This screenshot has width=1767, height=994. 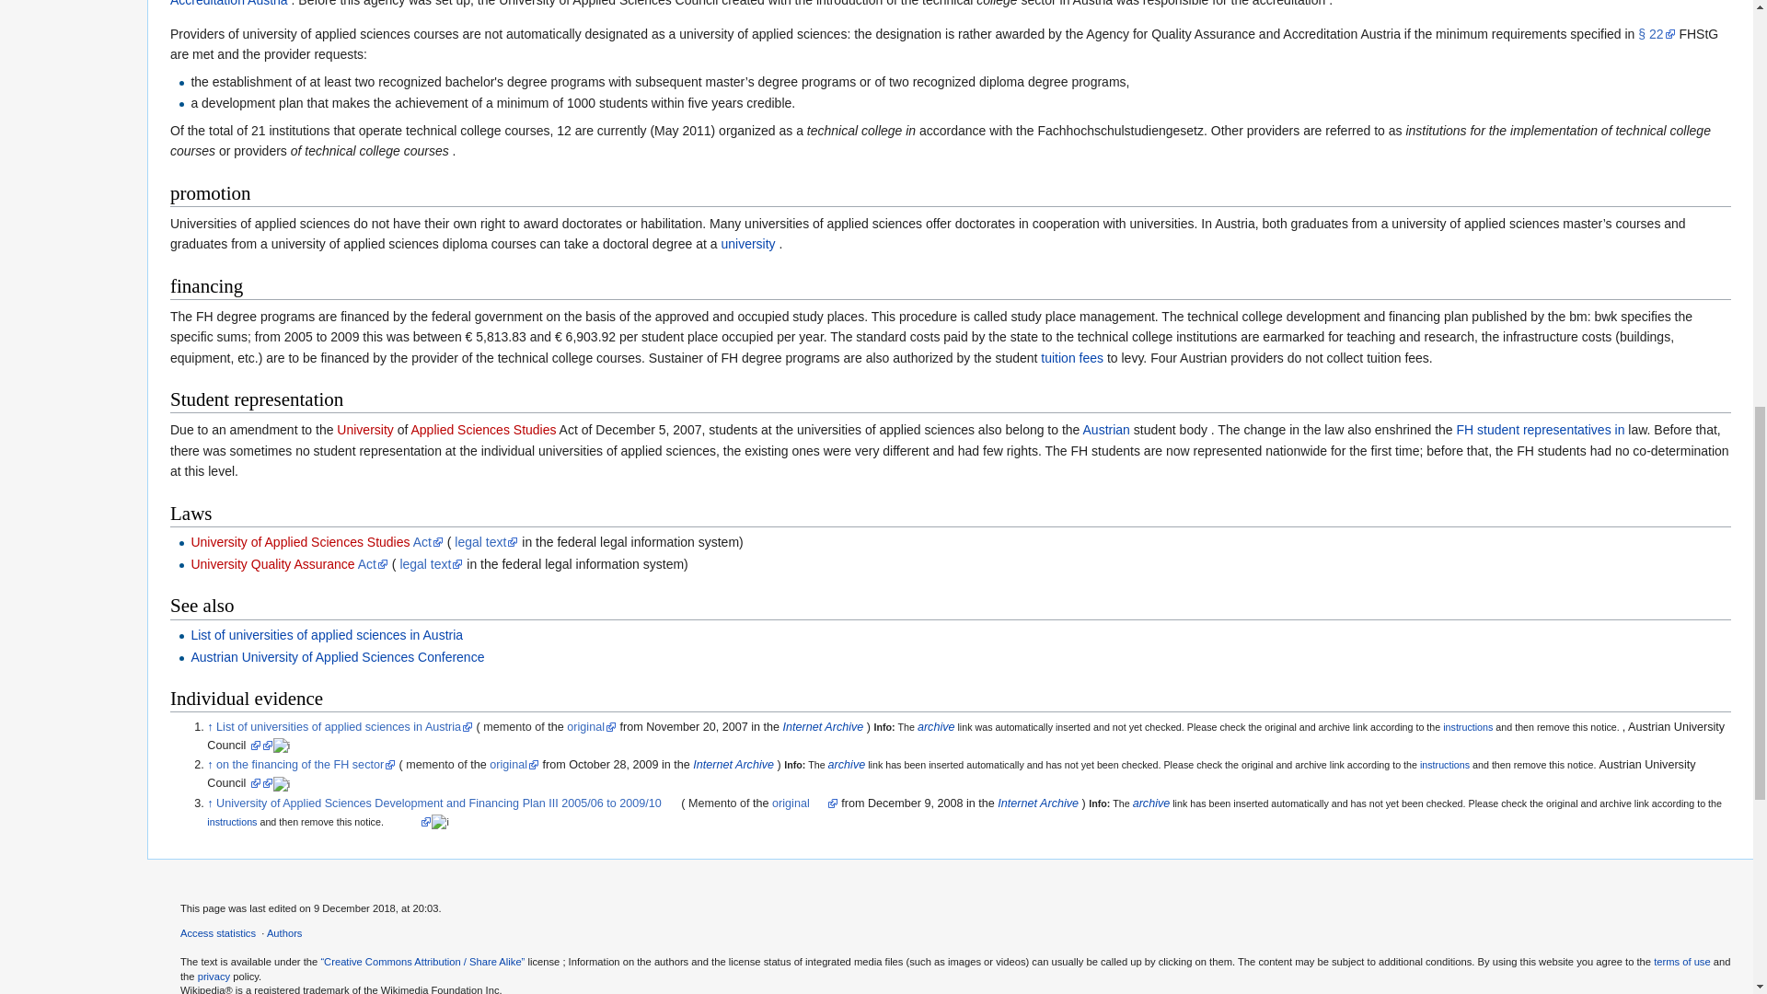 What do you see at coordinates (1071, 358) in the screenshot?
I see `tuition fees` at bounding box center [1071, 358].